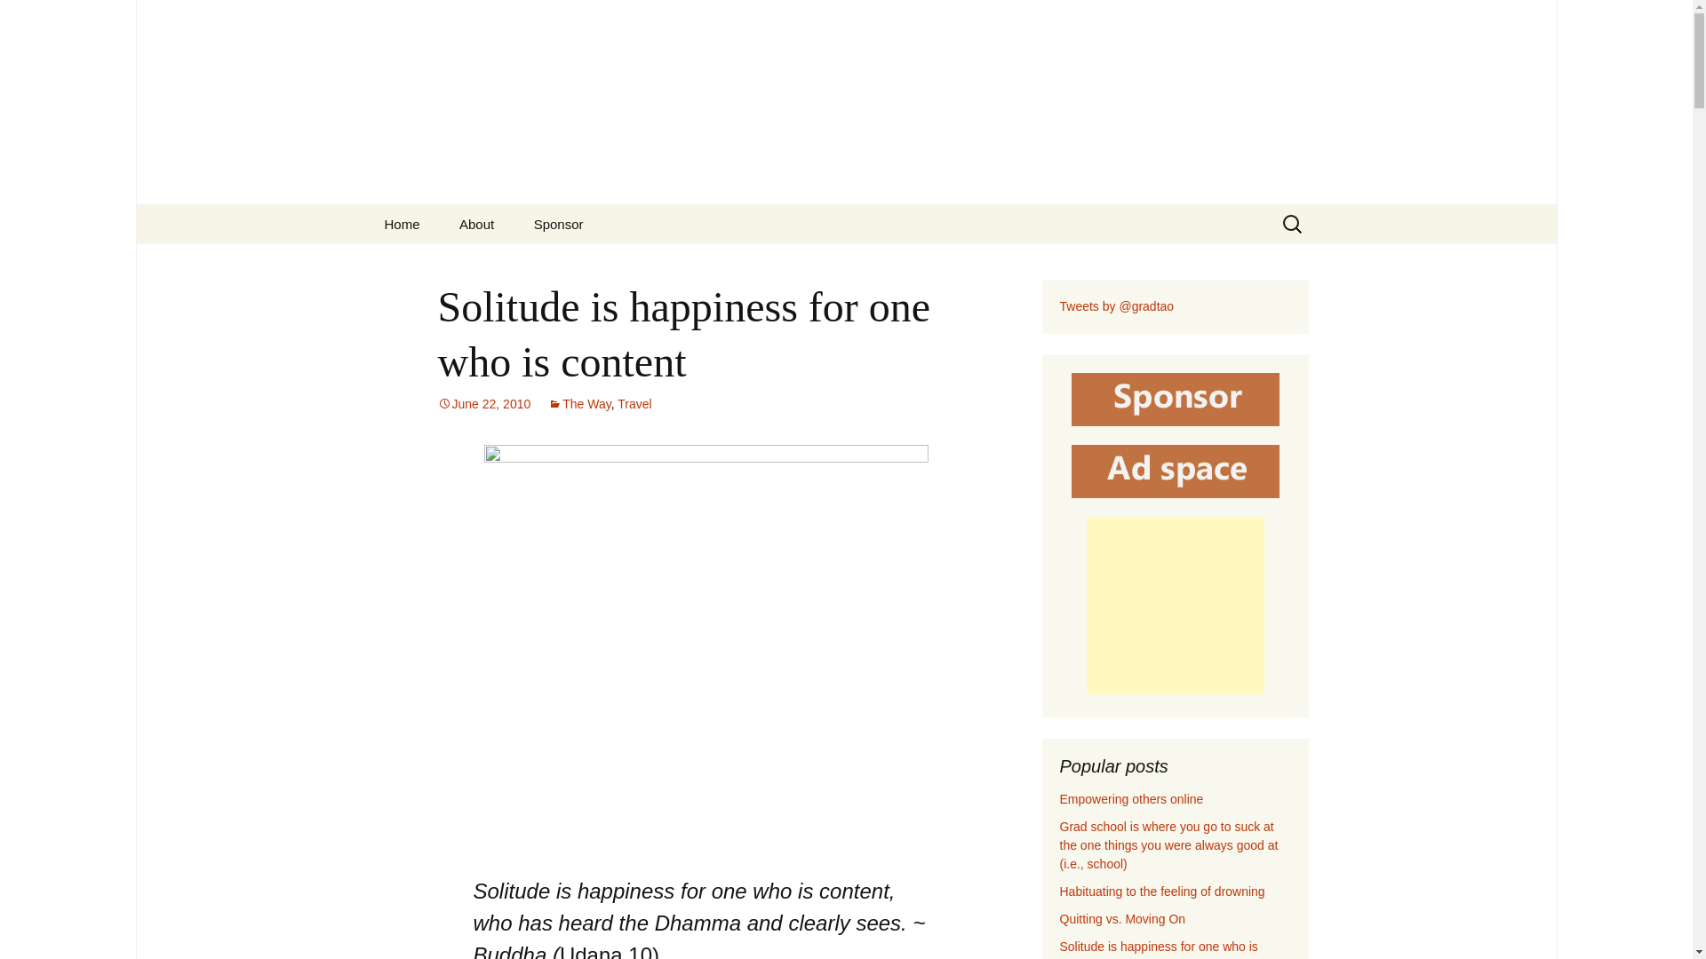  Describe the element at coordinates (413, 215) in the screenshot. I see `Skip to content` at that location.